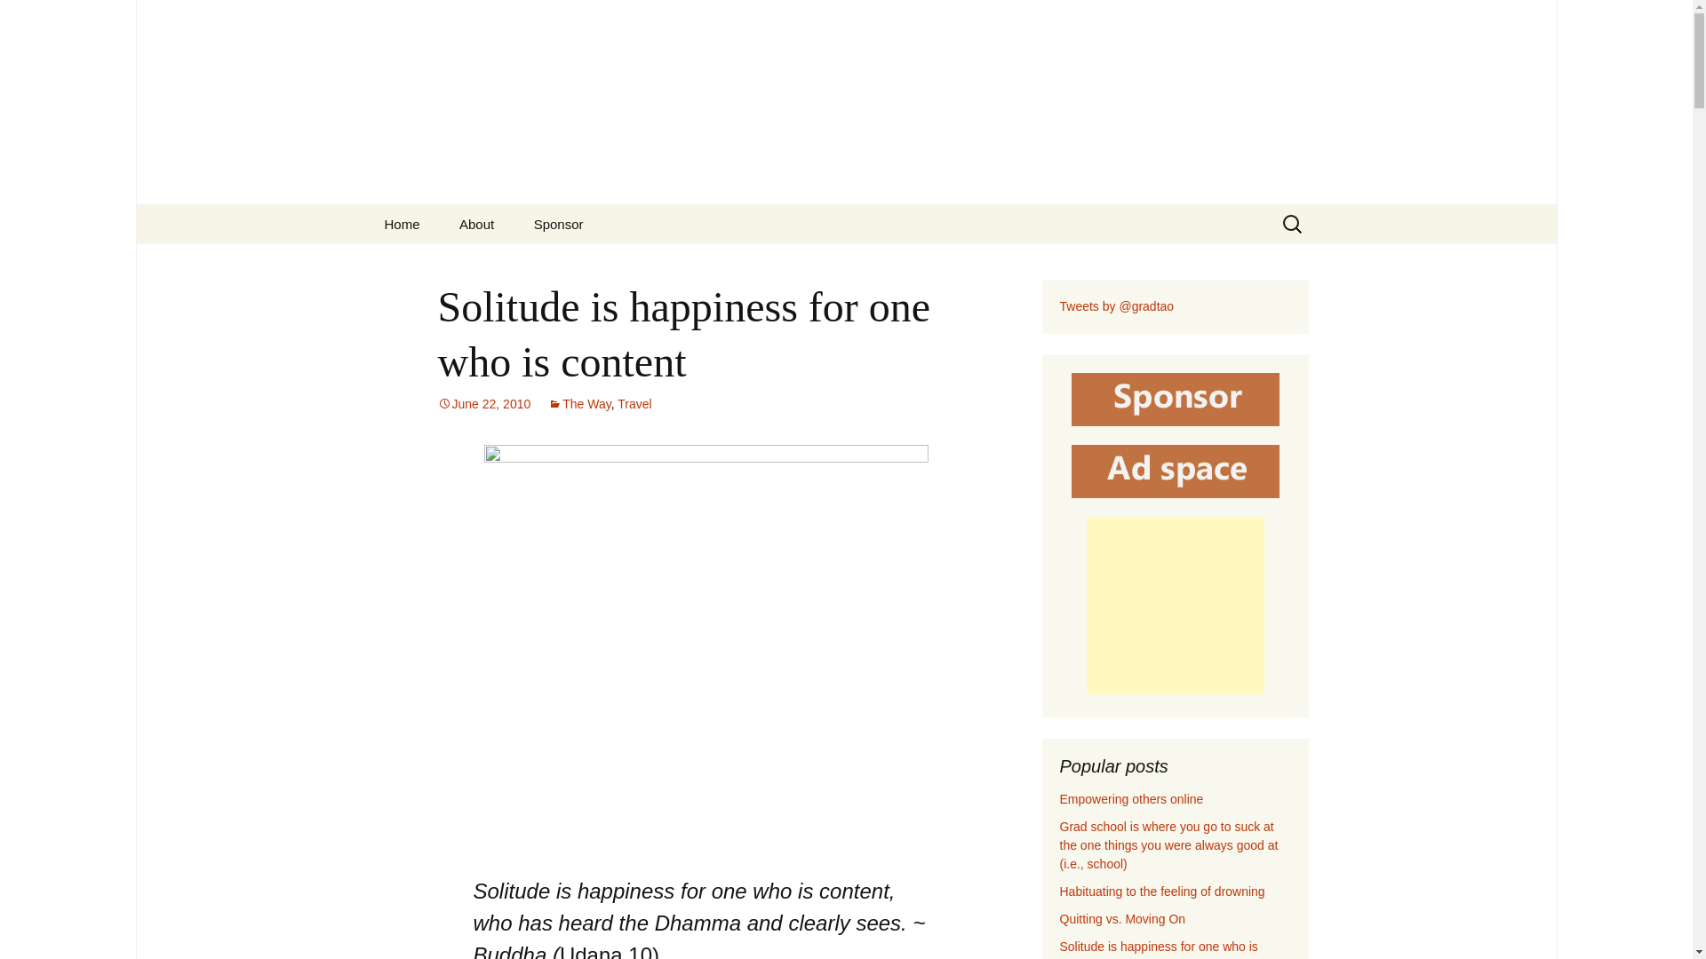  Describe the element at coordinates (413, 215) in the screenshot. I see `Skip to content` at that location.